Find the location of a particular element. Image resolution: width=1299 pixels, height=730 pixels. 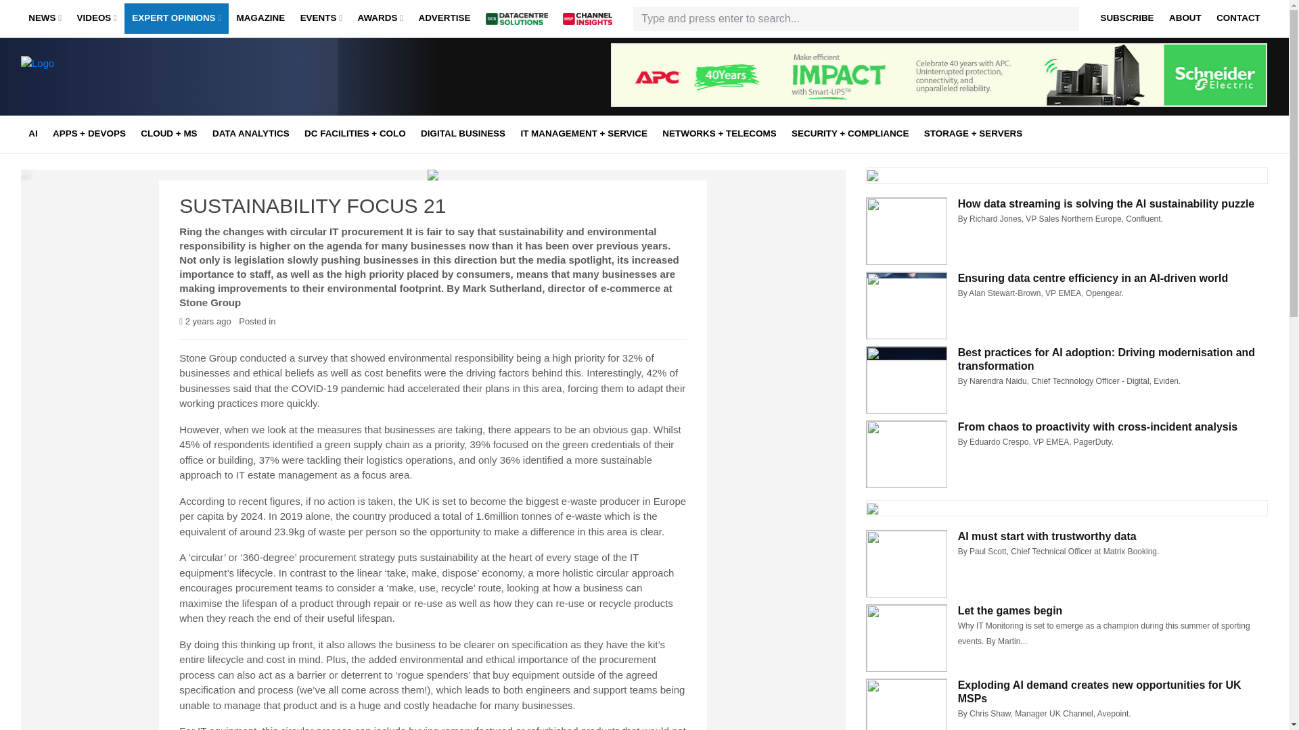

EXPERT OPINIONS is located at coordinates (176, 19).